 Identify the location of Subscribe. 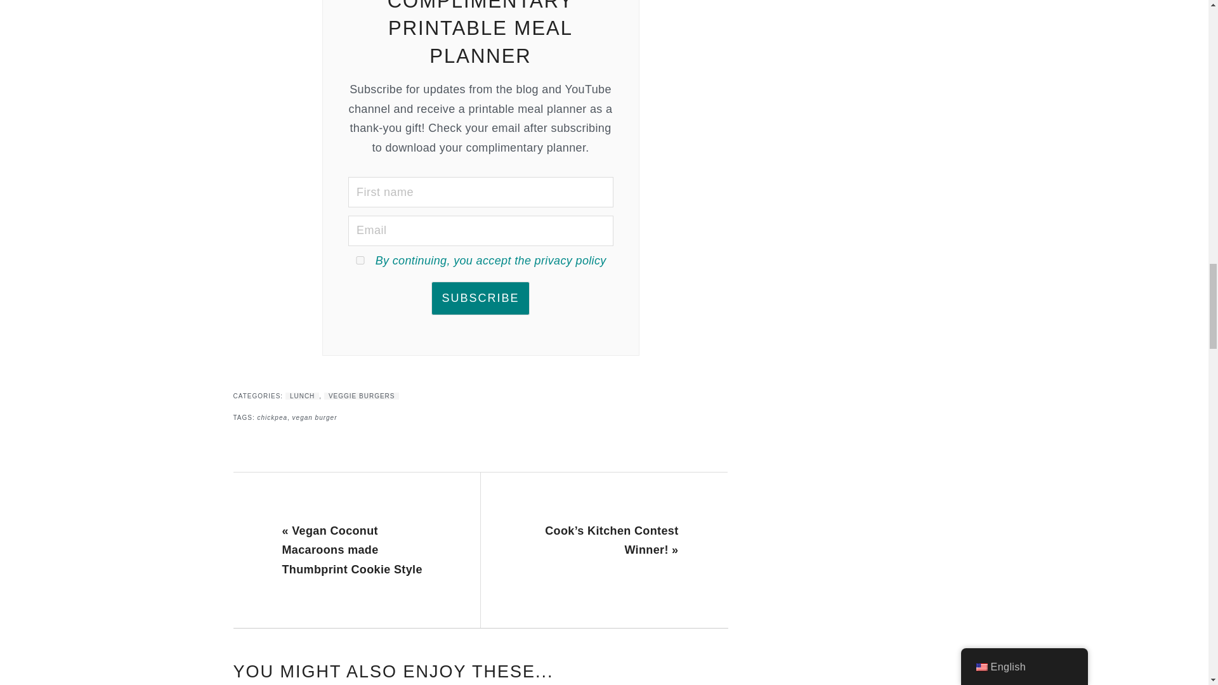
(480, 298).